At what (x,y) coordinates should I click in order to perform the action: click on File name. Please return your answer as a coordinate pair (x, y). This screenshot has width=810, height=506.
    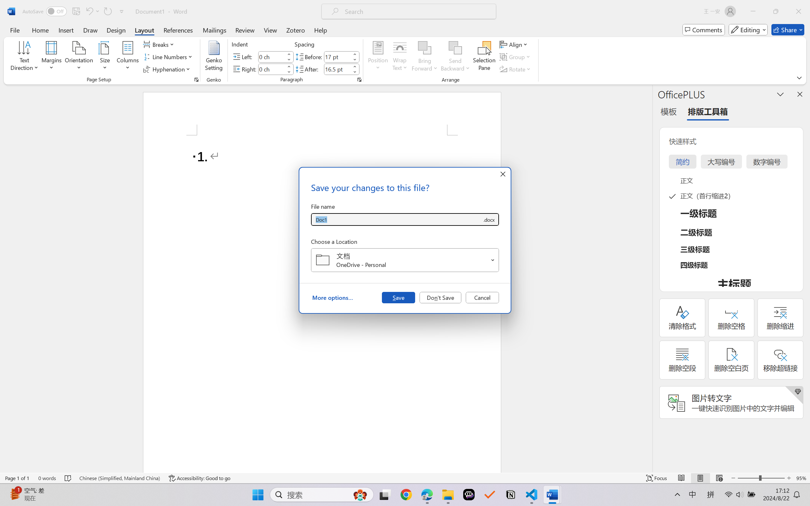
    Looking at the image, I should click on (397, 219).